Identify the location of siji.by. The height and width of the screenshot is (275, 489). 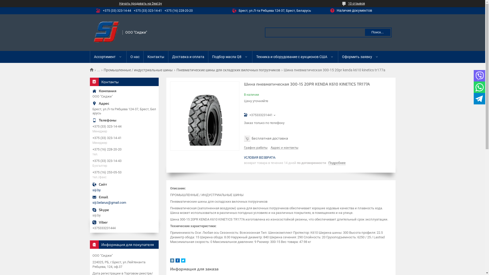
(124, 190).